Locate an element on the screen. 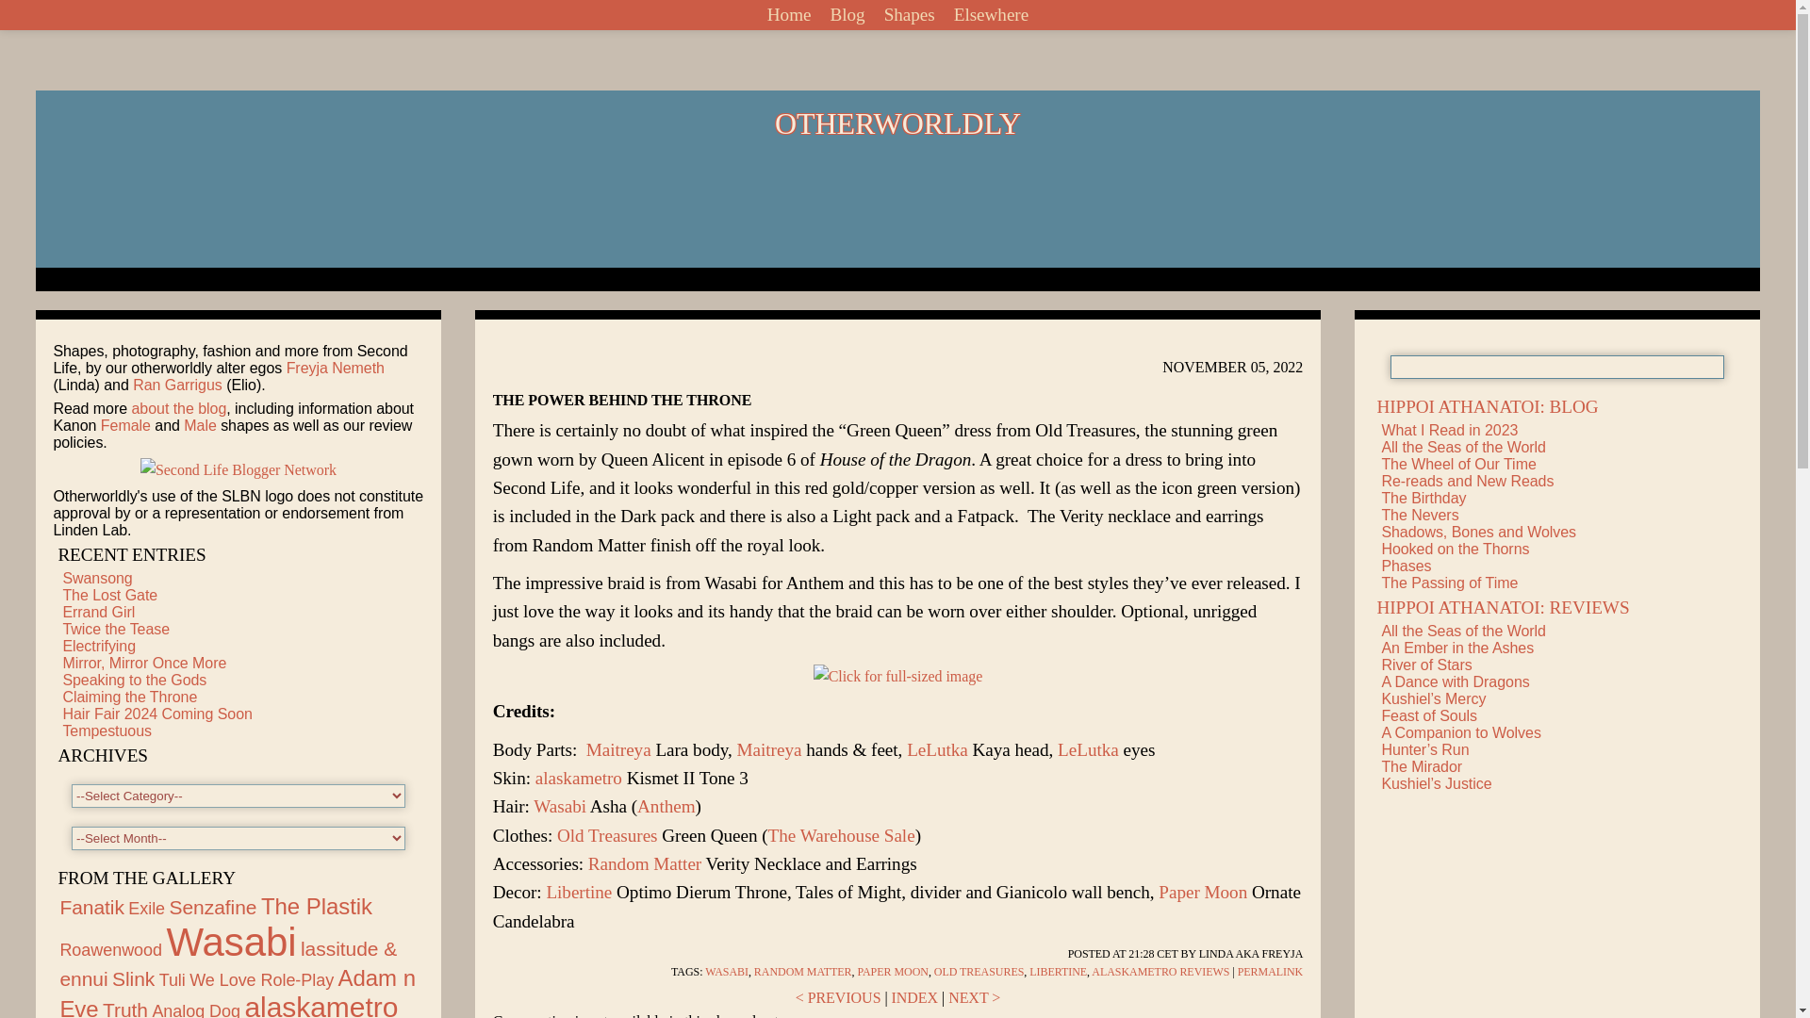 Image resolution: width=1810 pixels, height=1018 pixels. Claiming the Throne is located at coordinates (129, 698).